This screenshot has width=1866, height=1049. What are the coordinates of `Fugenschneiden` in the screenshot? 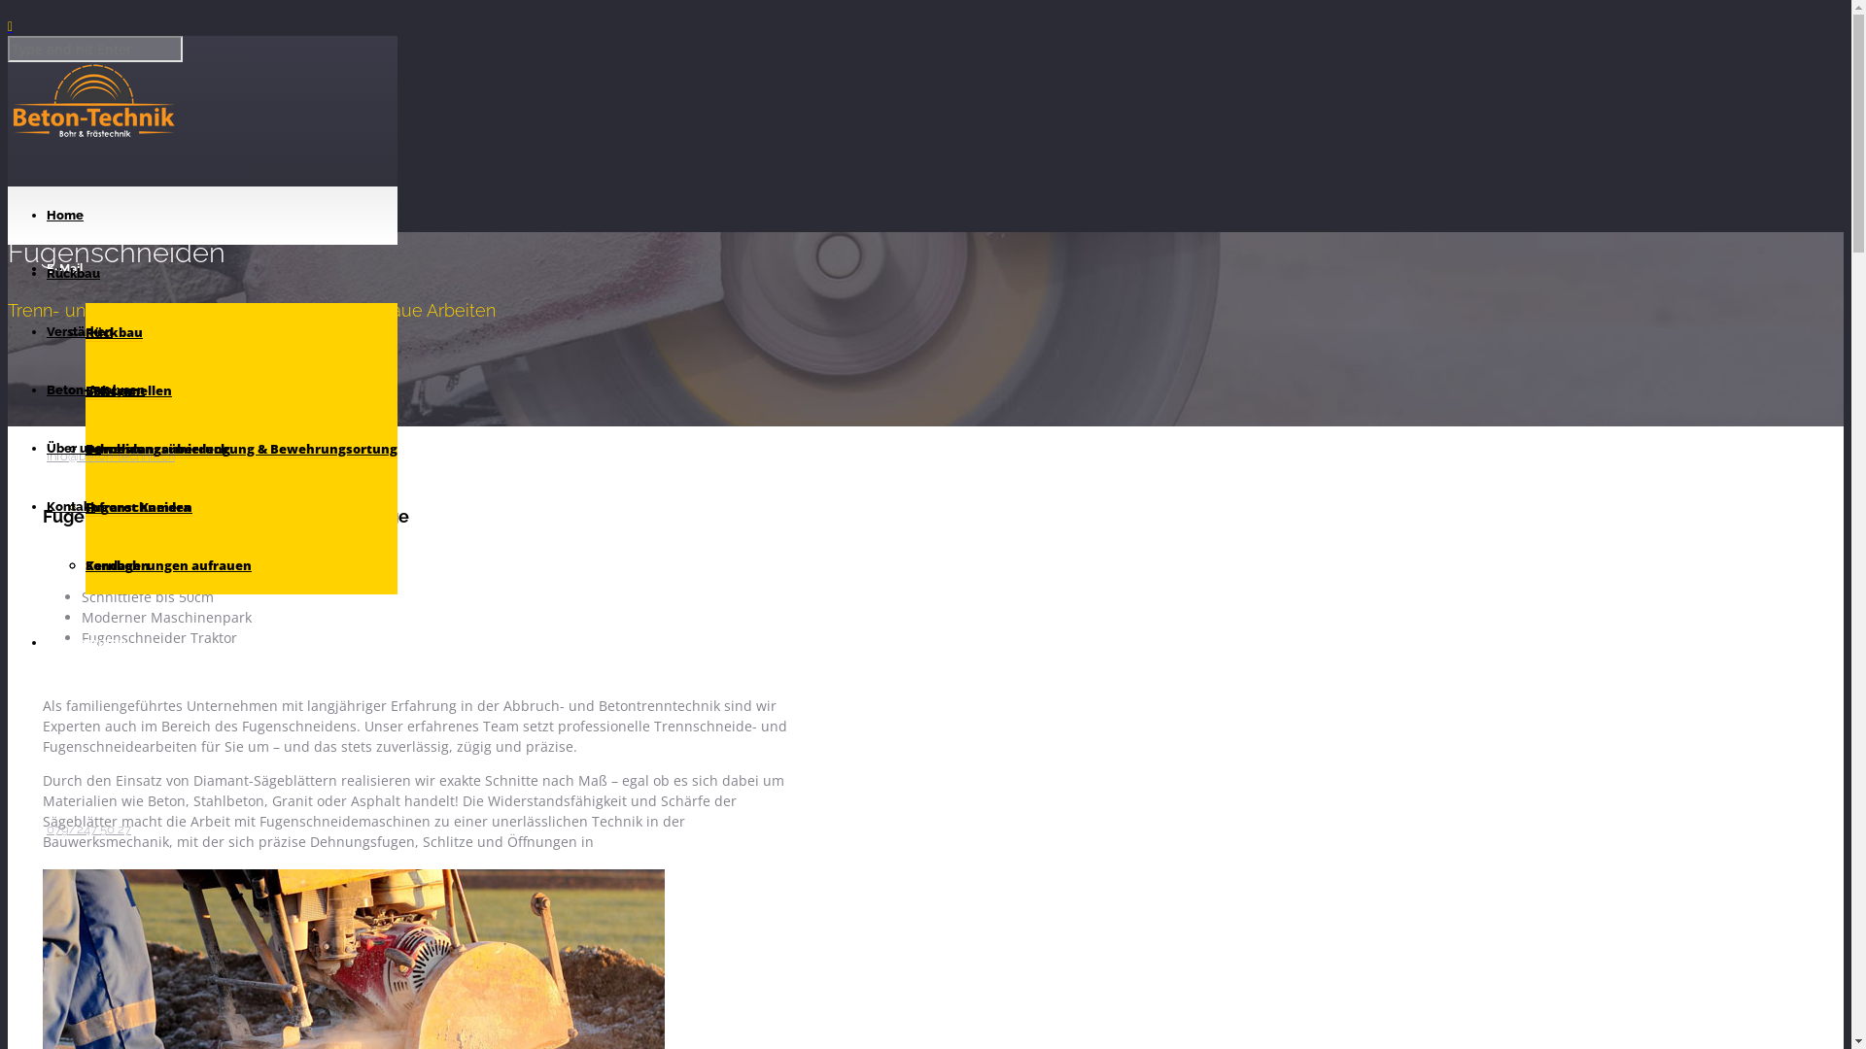 It's located at (139, 507).